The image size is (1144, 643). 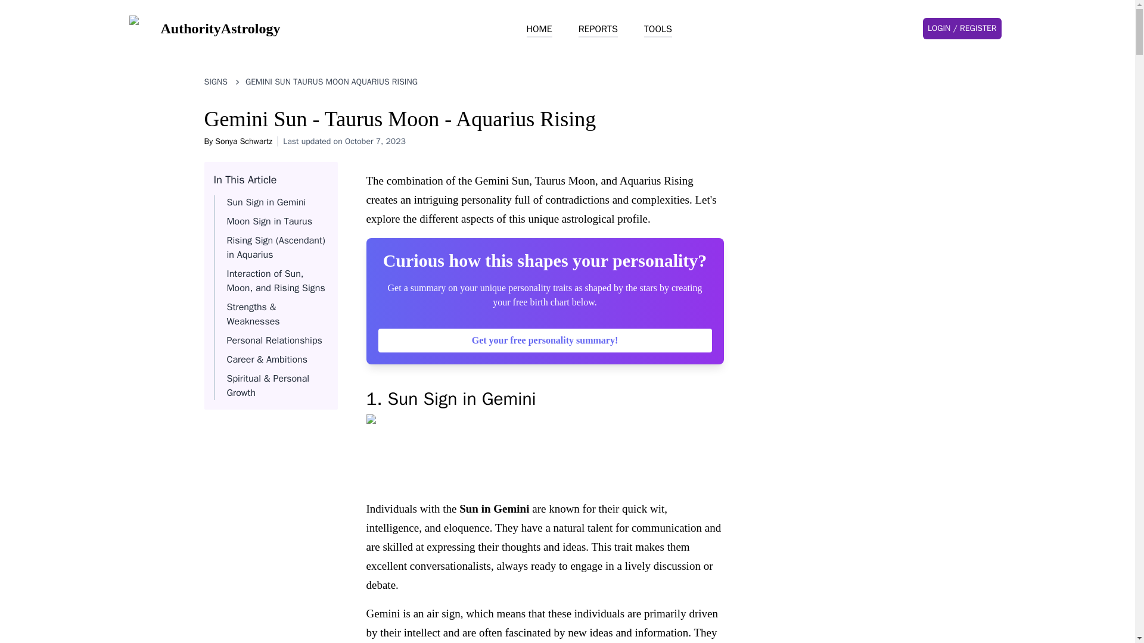 What do you see at coordinates (266, 202) in the screenshot?
I see `Sun Sign in Gemini` at bounding box center [266, 202].